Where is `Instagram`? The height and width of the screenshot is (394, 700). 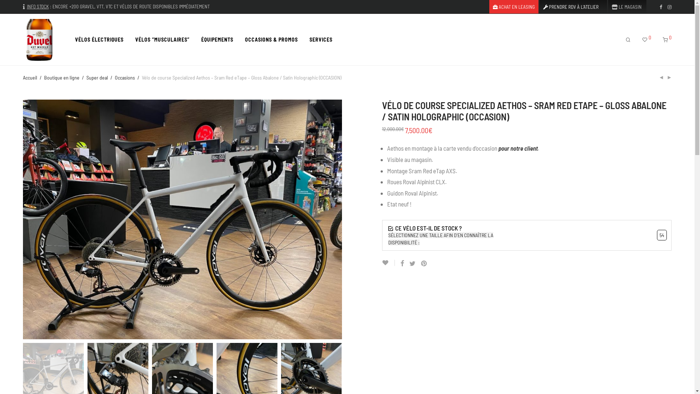
Instagram is located at coordinates (669, 7).